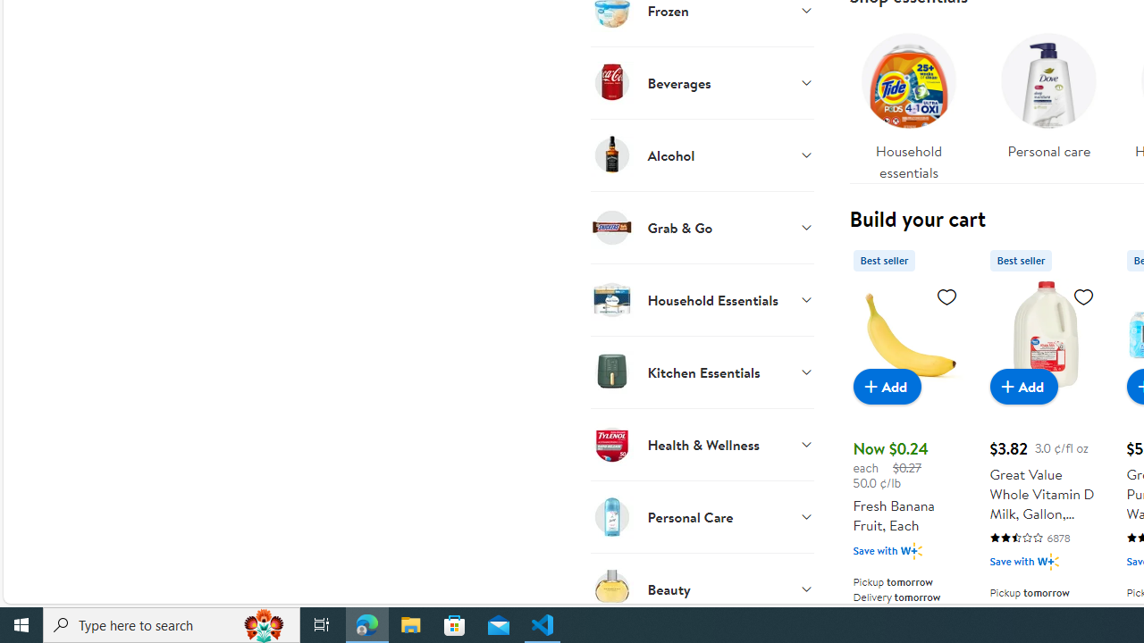  Describe the element at coordinates (908, 334) in the screenshot. I see `Fresh Banana Fruit, Each` at that location.